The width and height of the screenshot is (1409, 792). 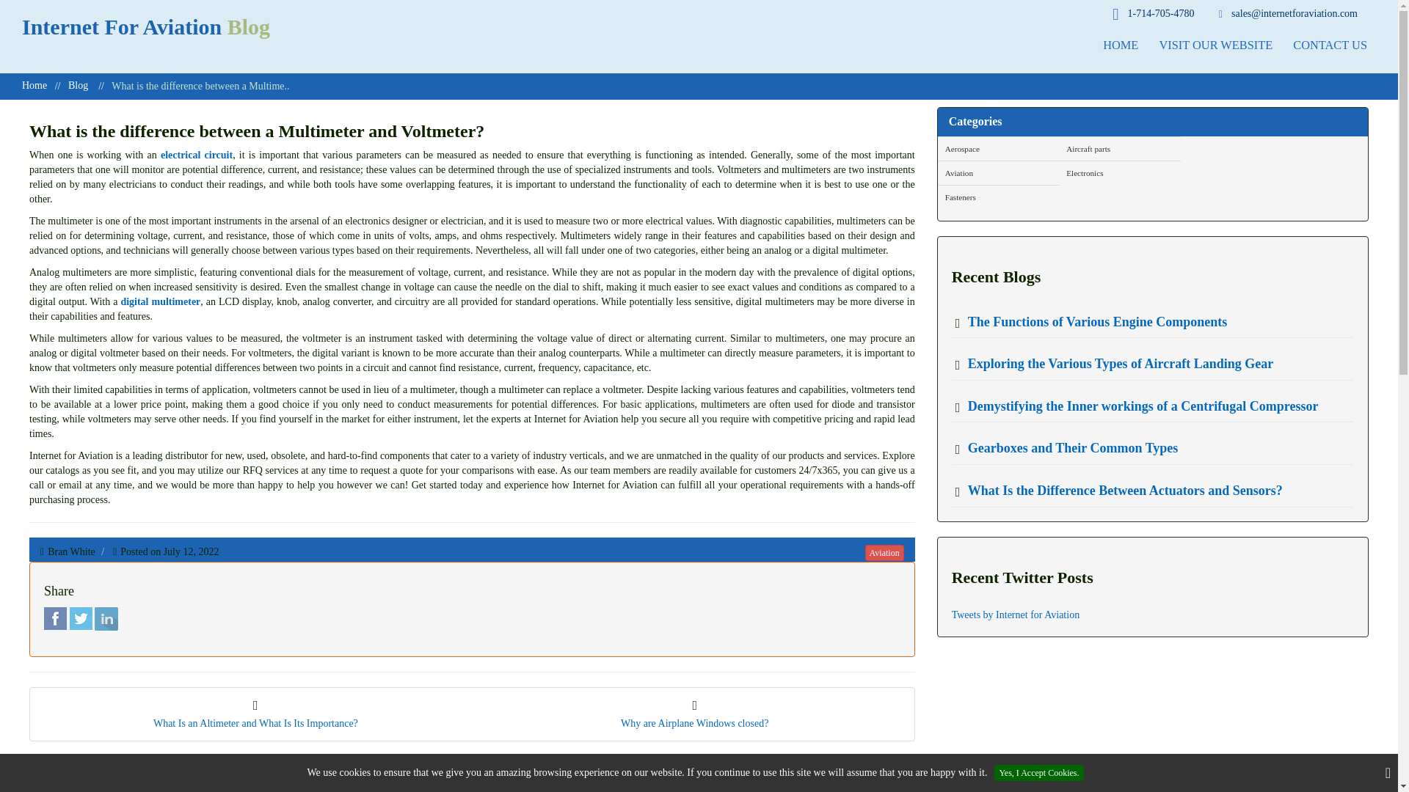 What do you see at coordinates (1330, 45) in the screenshot?
I see `CONTACT US` at bounding box center [1330, 45].